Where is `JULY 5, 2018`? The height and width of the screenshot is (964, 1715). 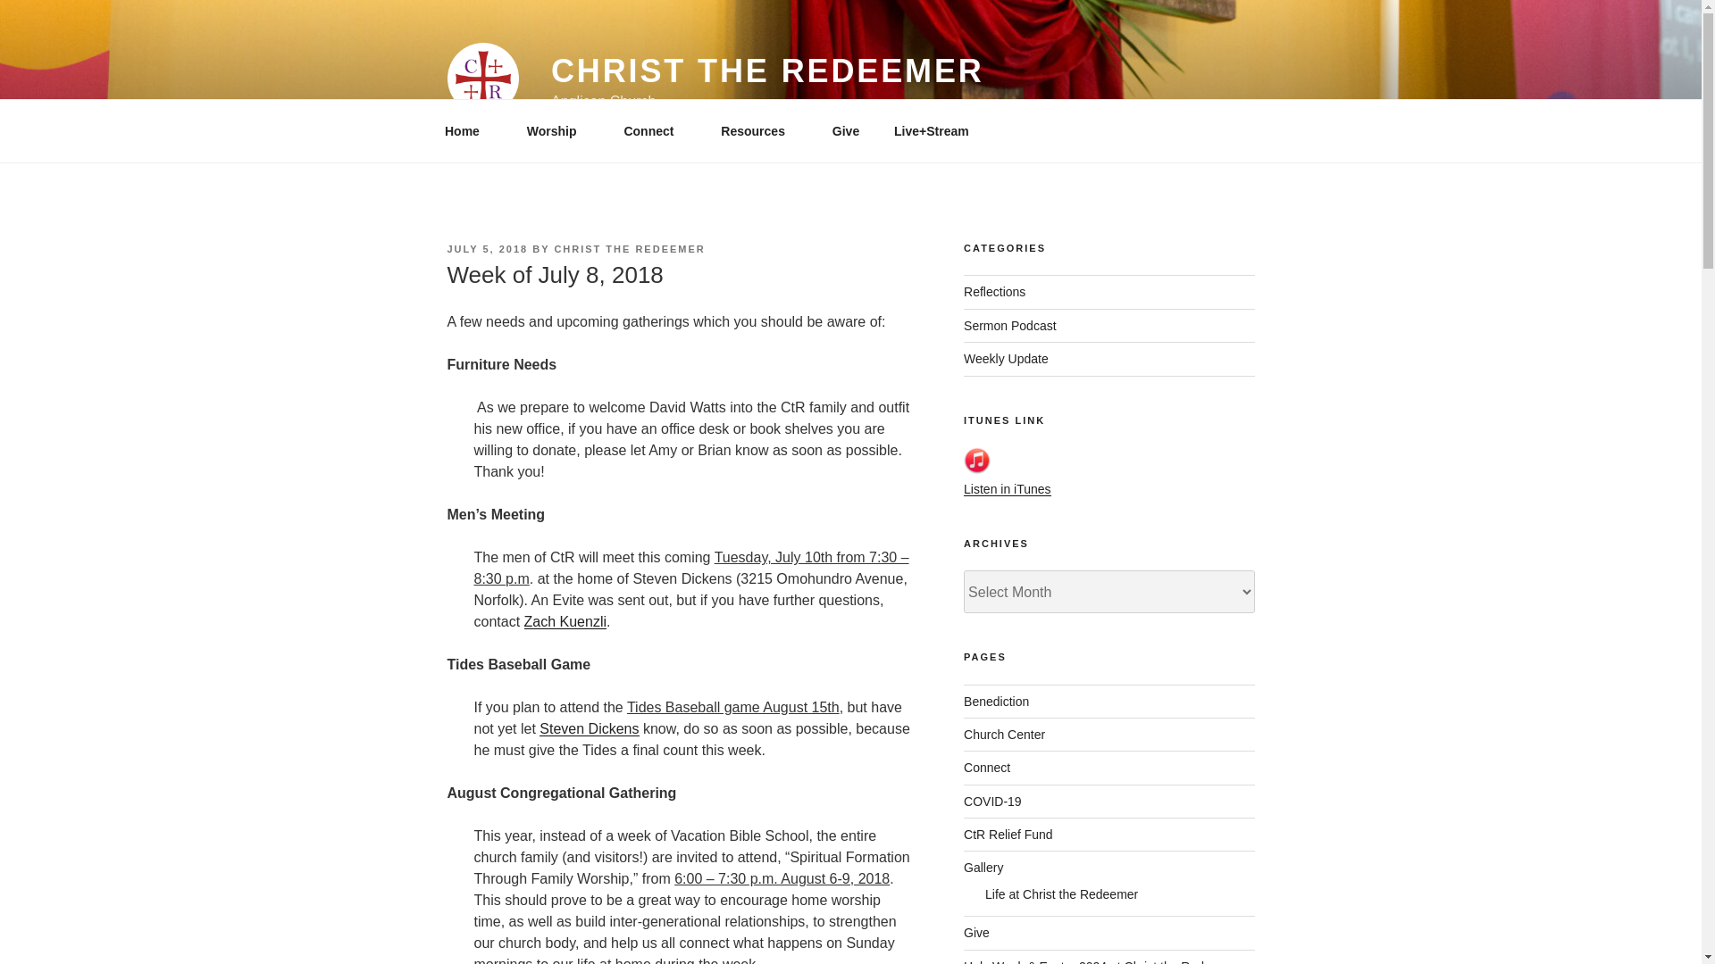
JULY 5, 2018 is located at coordinates (487, 249).